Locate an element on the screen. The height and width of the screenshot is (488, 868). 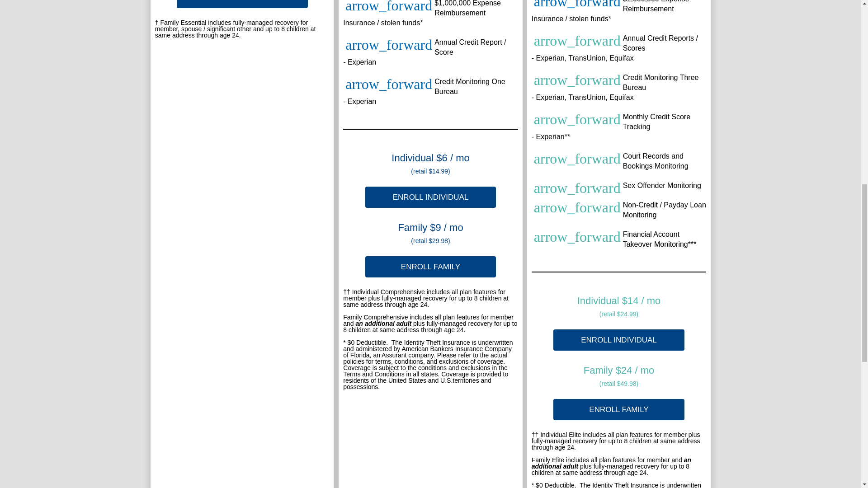
ENROLL INDIVIDUAL is located at coordinates (619, 340).